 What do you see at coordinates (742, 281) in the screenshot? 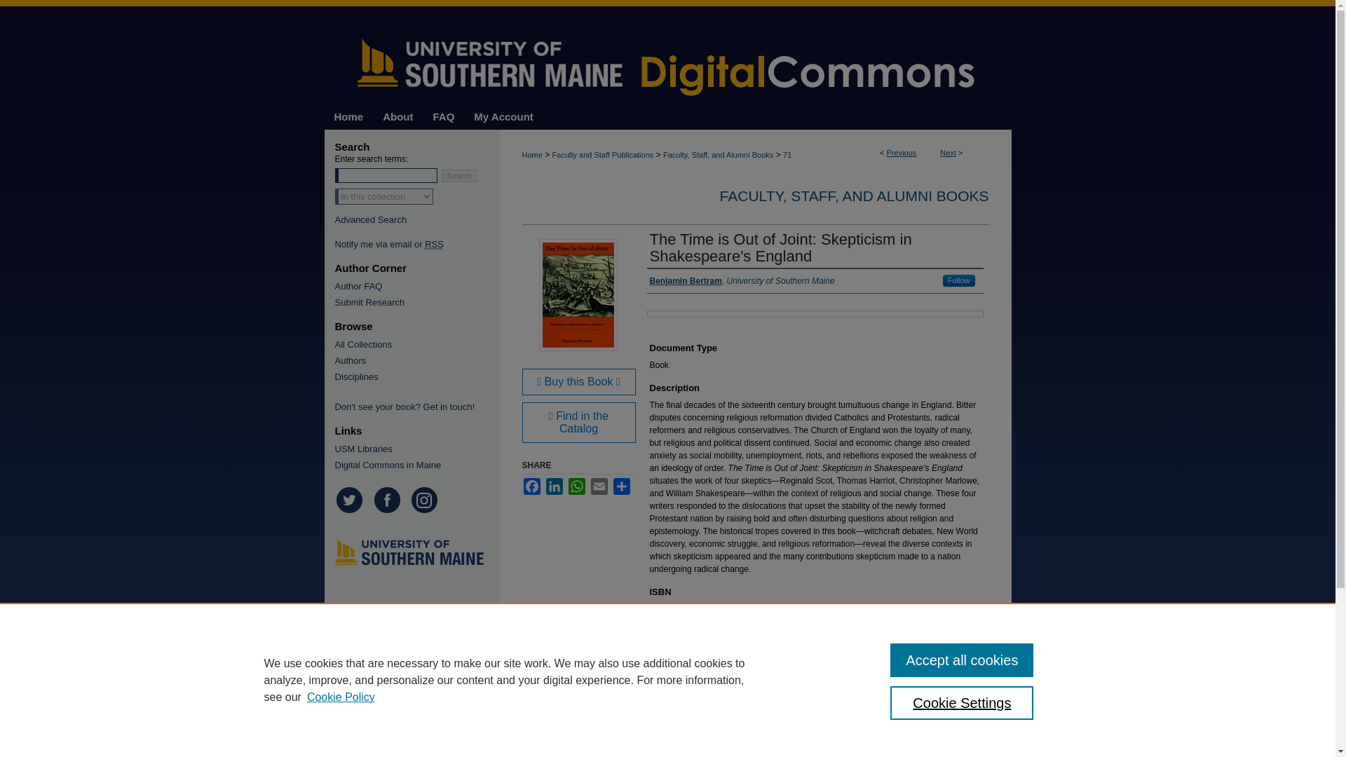
I see `Benjamin Bertram, University of Southern Maine` at bounding box center [742, 281].